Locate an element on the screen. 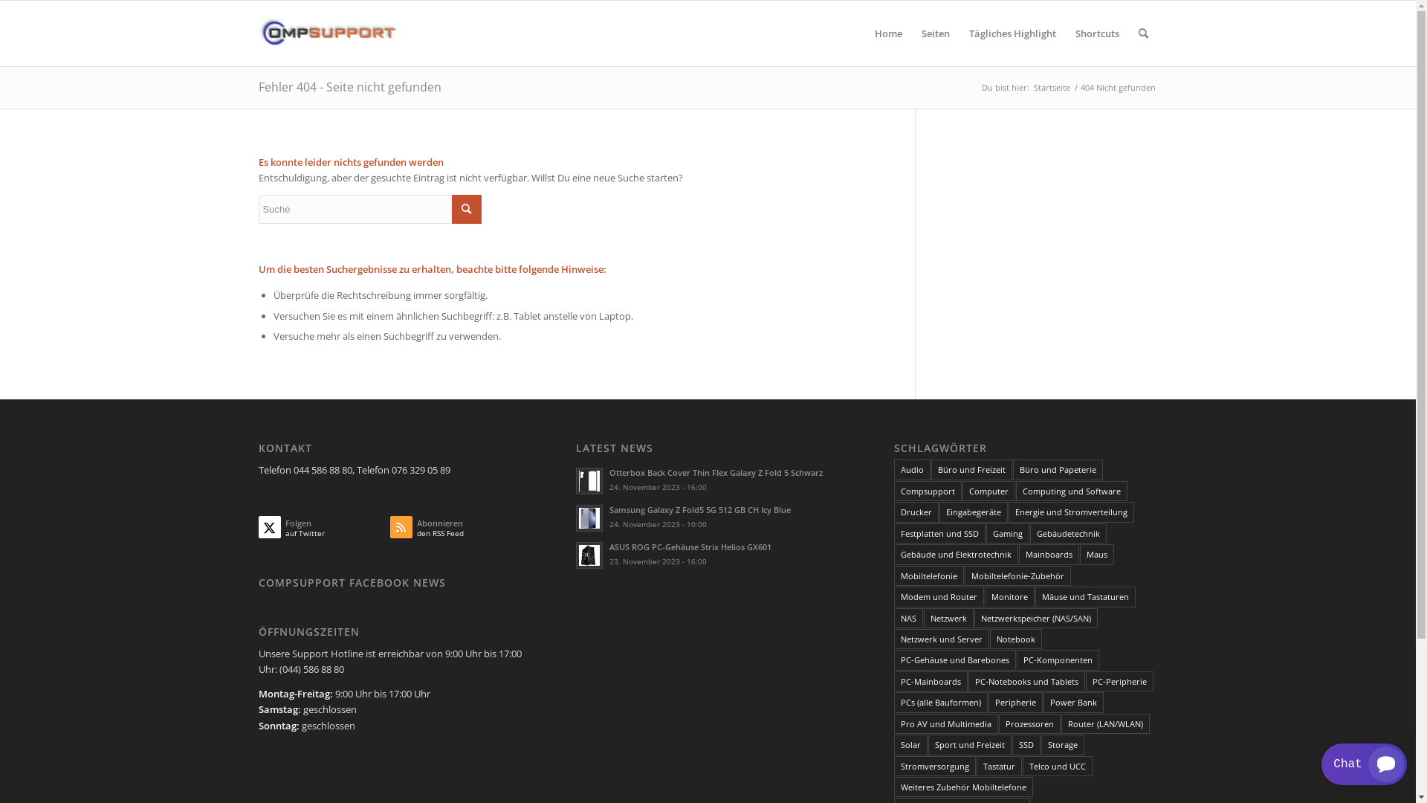  Startseite is located at coordinates (1052, 88).